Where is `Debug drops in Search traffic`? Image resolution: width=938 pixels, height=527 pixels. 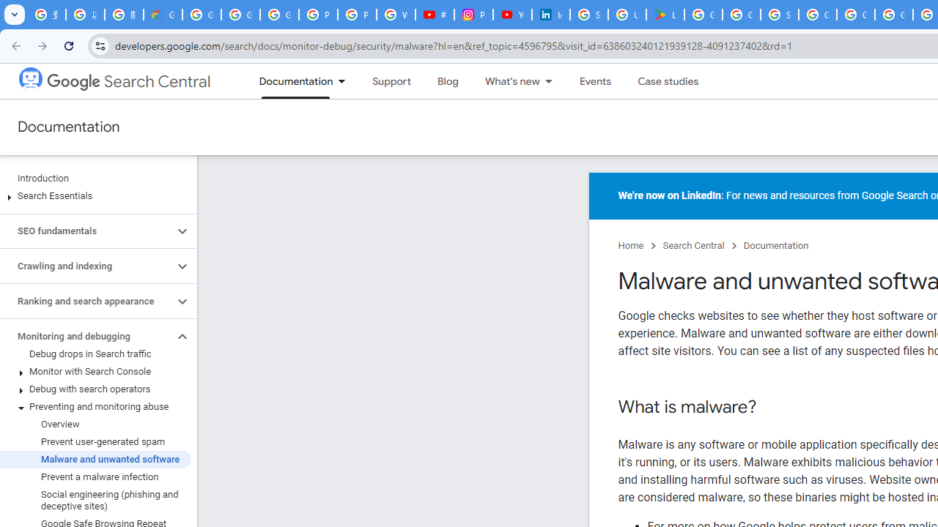 Debug drops in Search traffic is located at coordinates (95, 354).